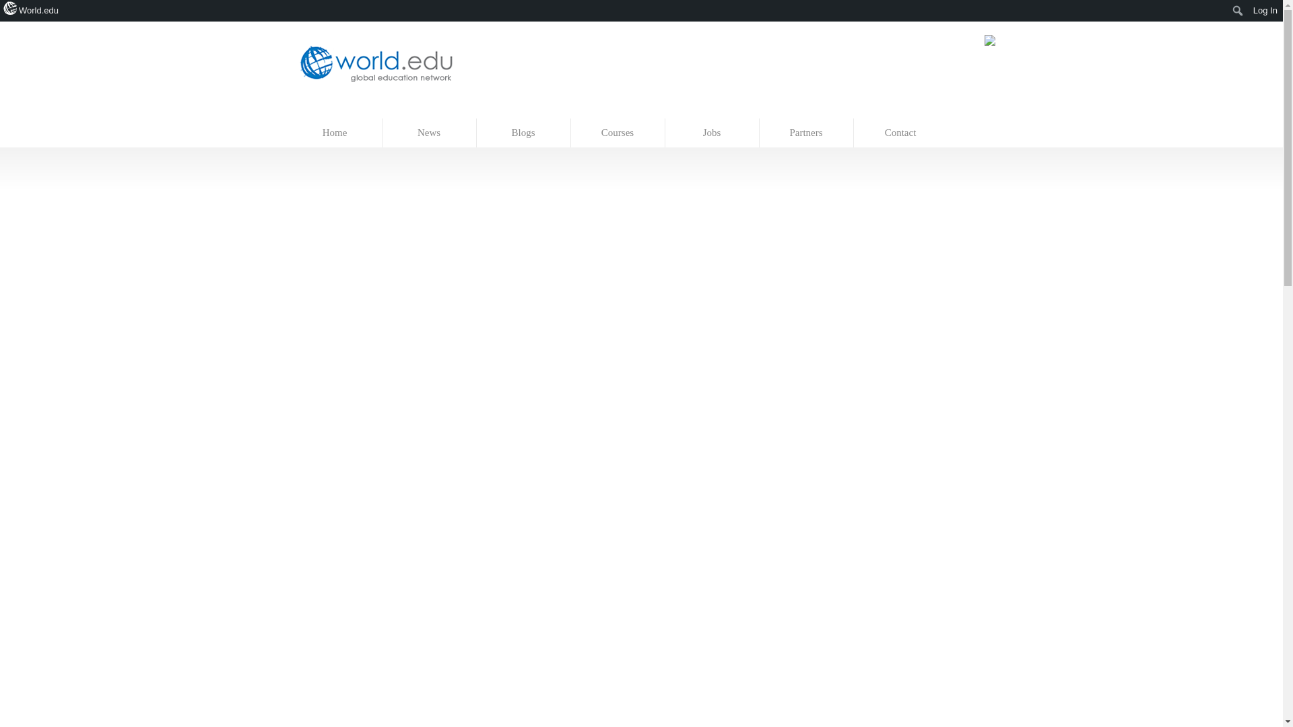 Image resolution: width=1293 pixels, height=727 pixels. What do you see at coordinates (900, 133) in the screenshot?
I see `Contact` at bounding box center [900, 133].